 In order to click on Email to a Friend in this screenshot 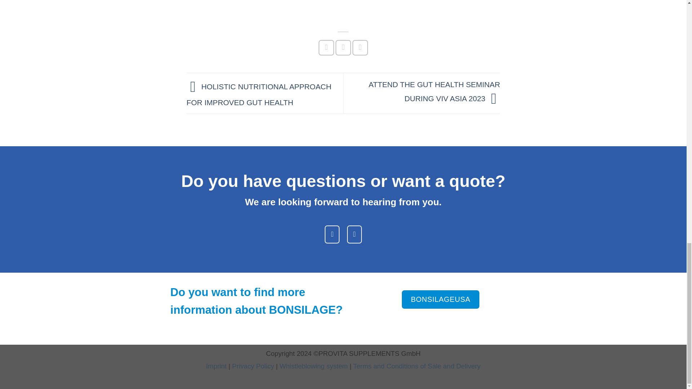, I will do `click(360, 48)`.